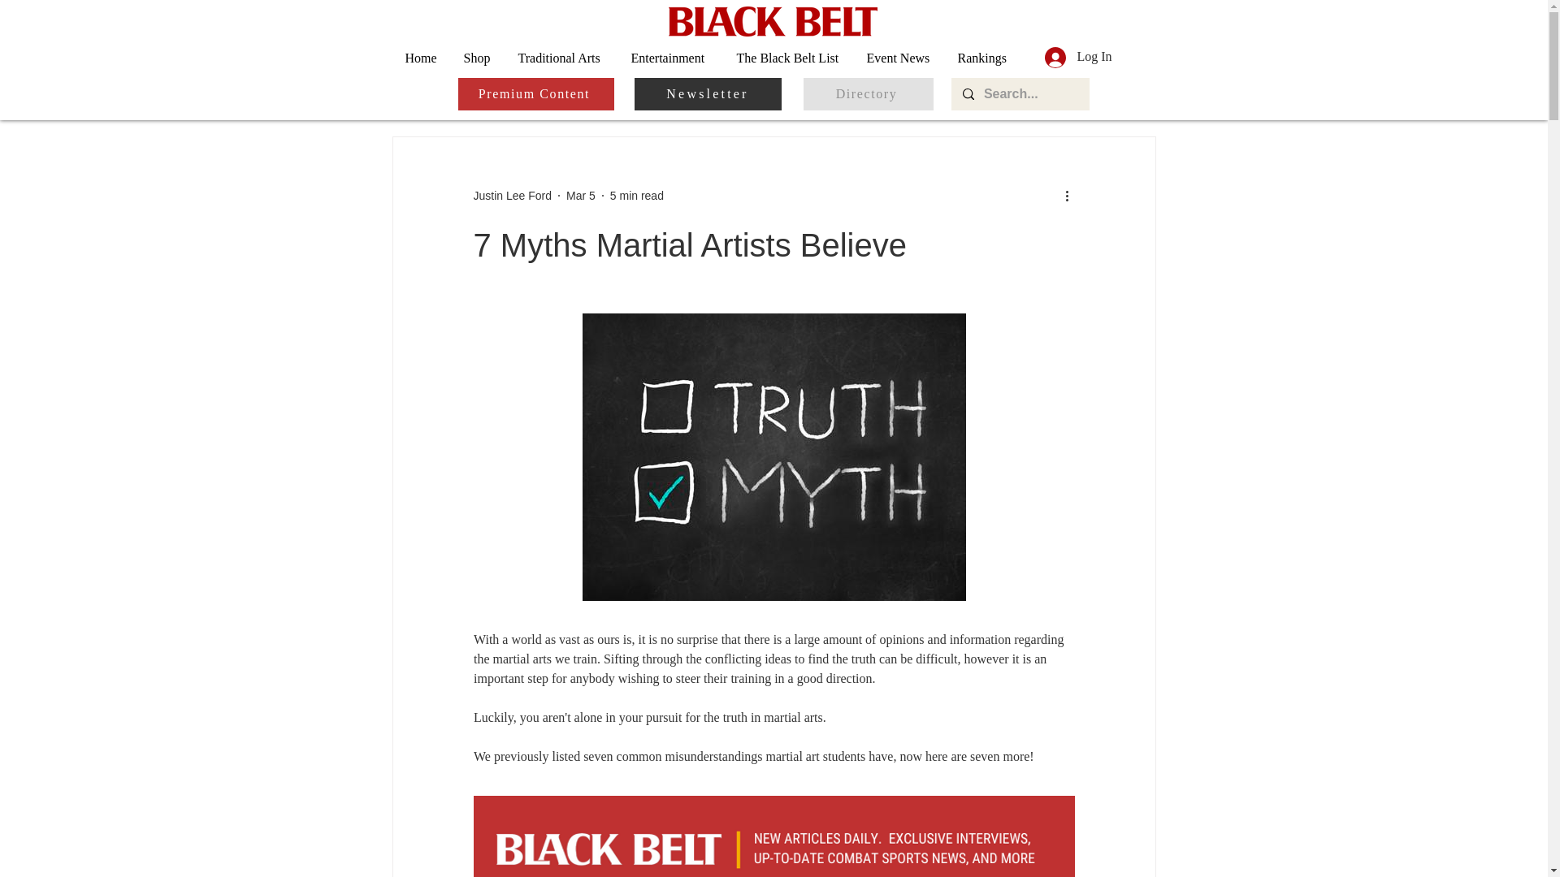 Image resolution: width=1560 pixels, height=877 pixels. I want to click on Justin Lee Ford, so click(512, 195).